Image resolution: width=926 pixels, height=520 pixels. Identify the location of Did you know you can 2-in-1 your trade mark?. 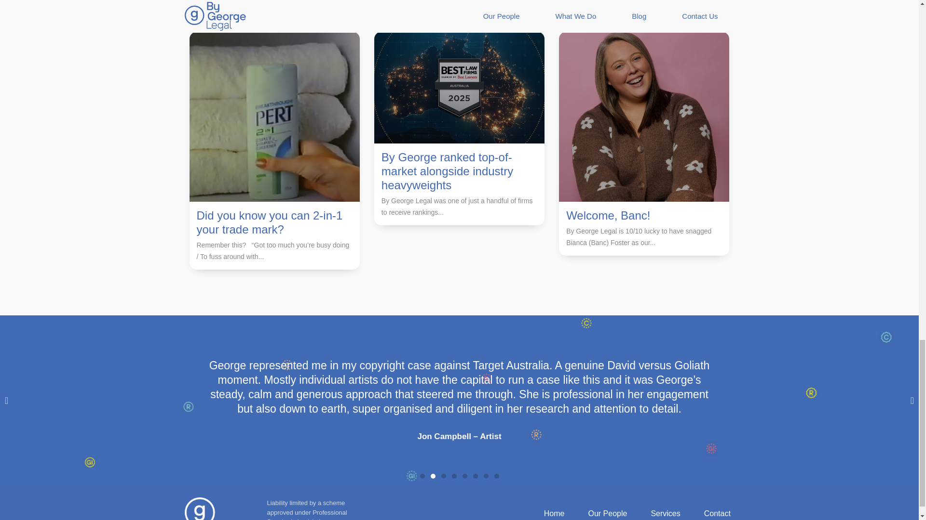
(269, 222).